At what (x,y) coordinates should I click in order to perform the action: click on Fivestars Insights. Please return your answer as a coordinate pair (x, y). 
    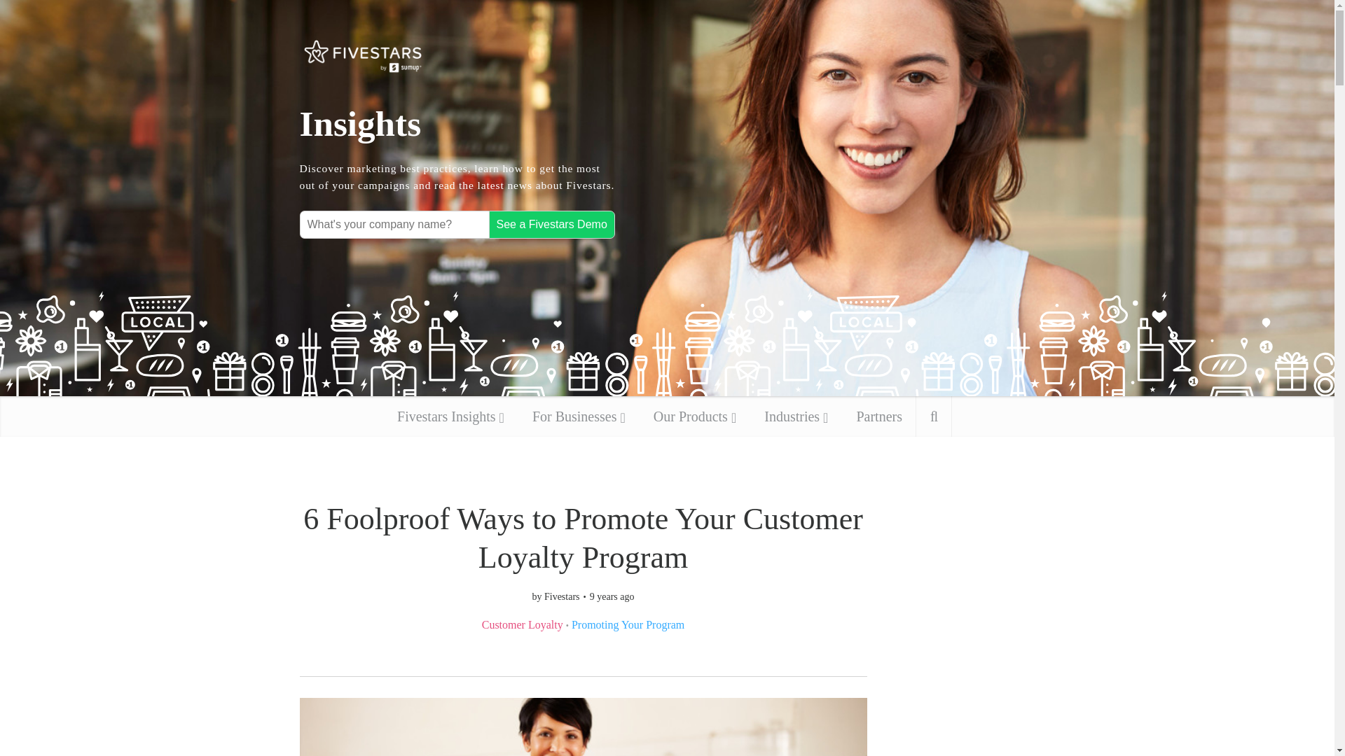
    Looking at the image, I should click on (450, 416).